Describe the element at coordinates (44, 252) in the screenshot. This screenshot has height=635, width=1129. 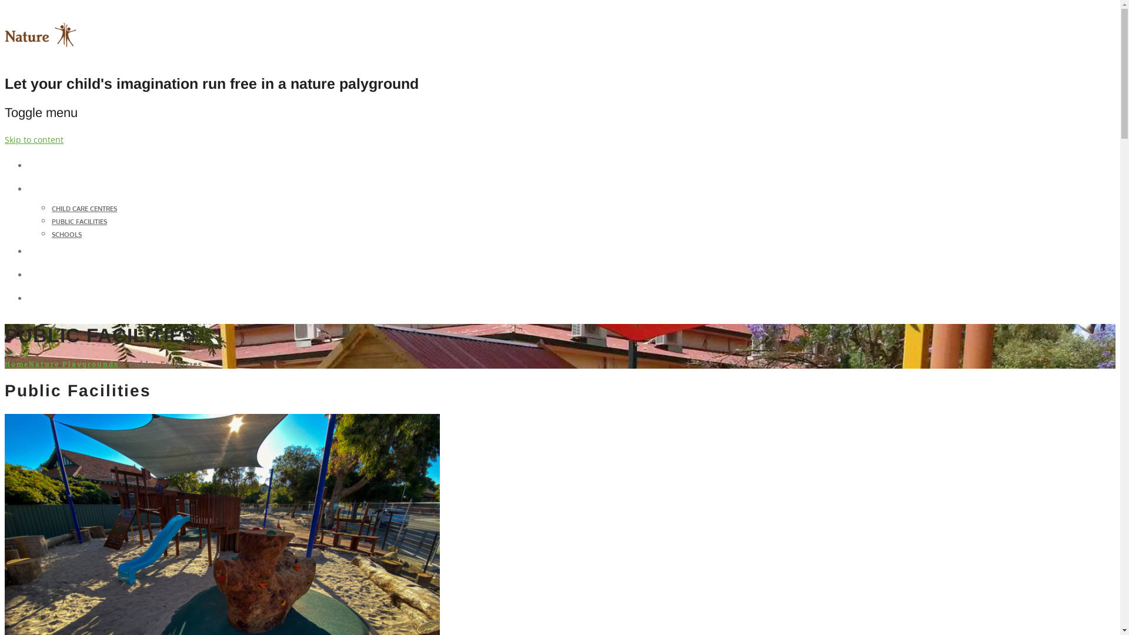
I see `ABOUT` at that location.